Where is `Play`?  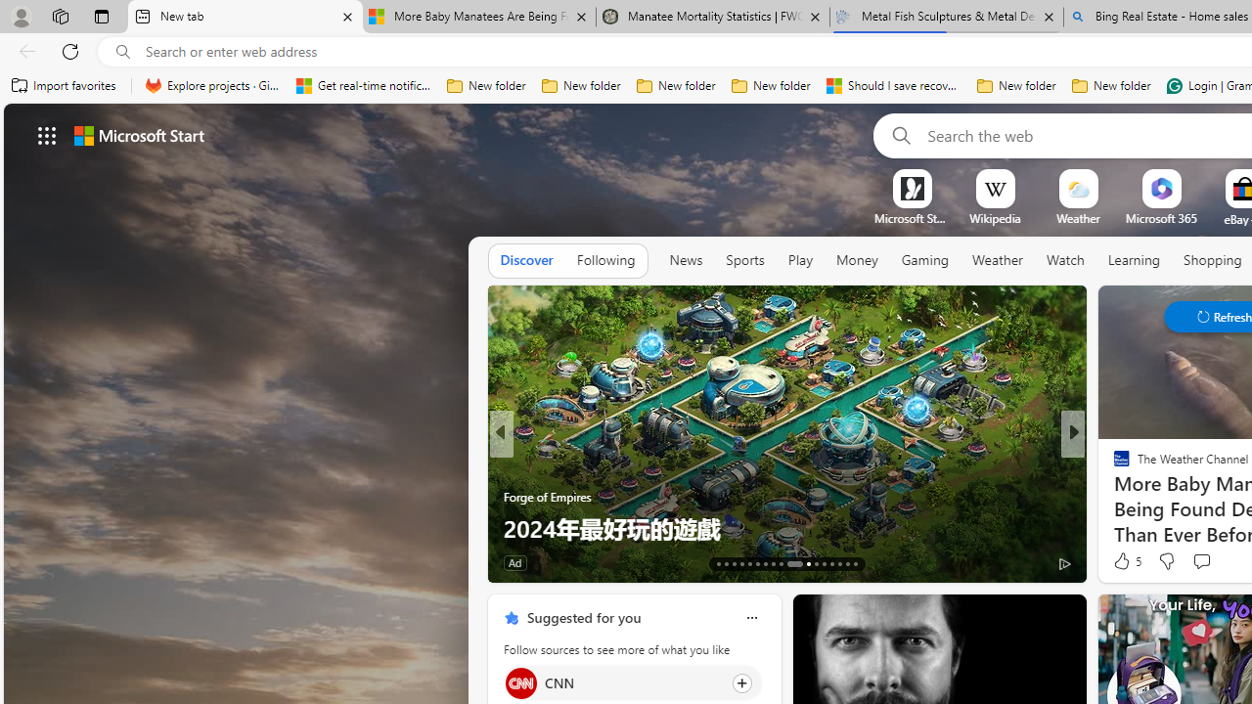
Play is located at coordinates (800, 260).